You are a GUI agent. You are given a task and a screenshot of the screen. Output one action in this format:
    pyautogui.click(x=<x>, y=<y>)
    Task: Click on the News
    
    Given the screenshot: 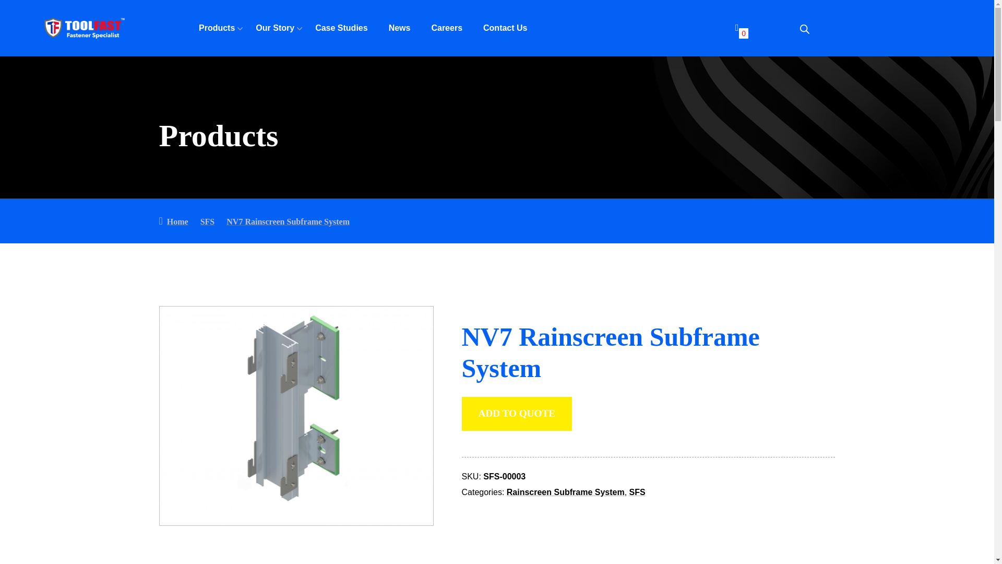 What is the action you would take?
    pyautogui.click(x=400, y=28)
    